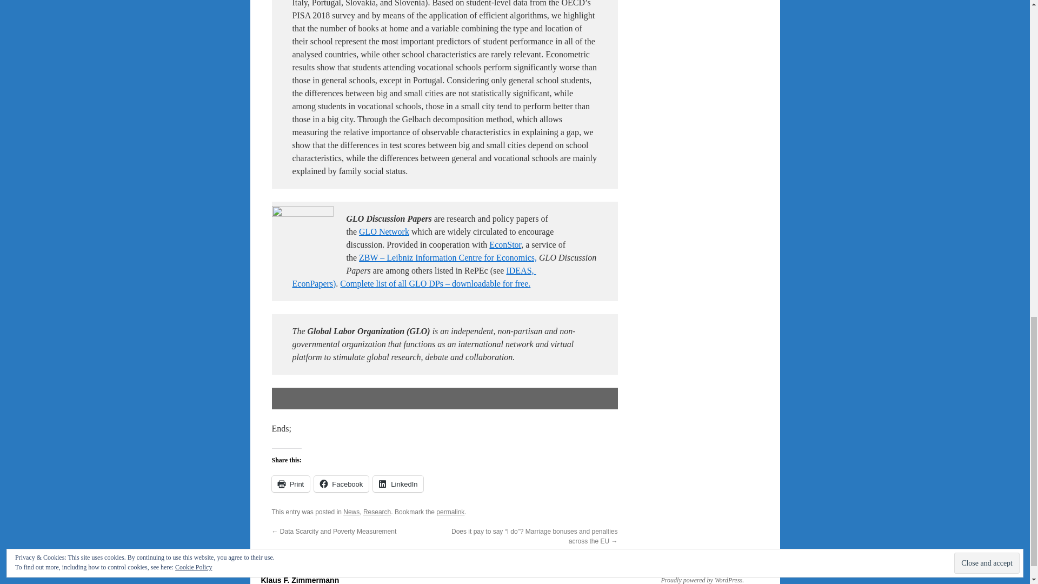 This screenshot has height=584, width=1038. I want to click on Print, so click(290, 484).